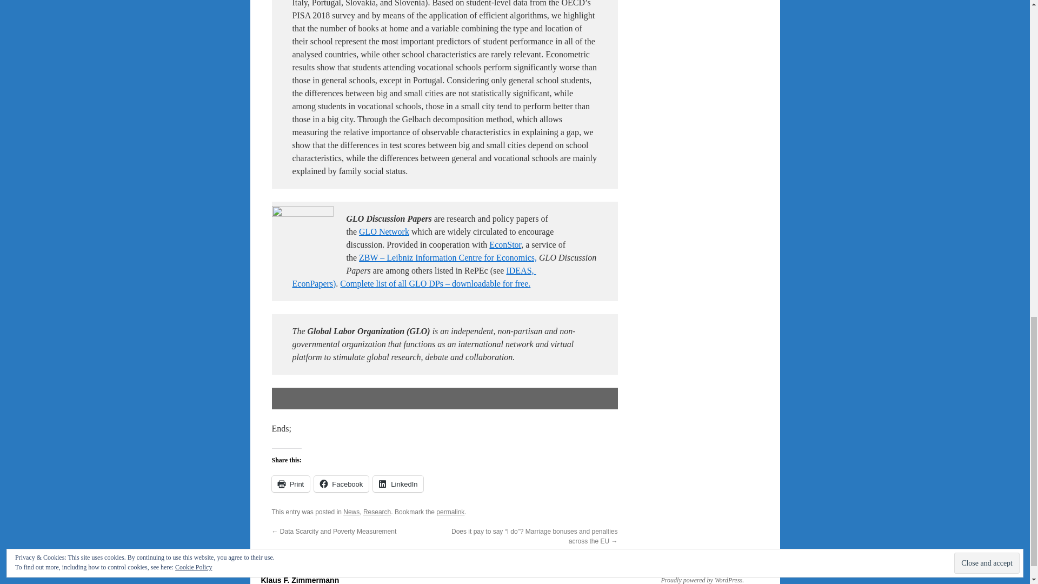 This screenshot has height=584, width=1038. I want to click on Print, so click(290, 484).